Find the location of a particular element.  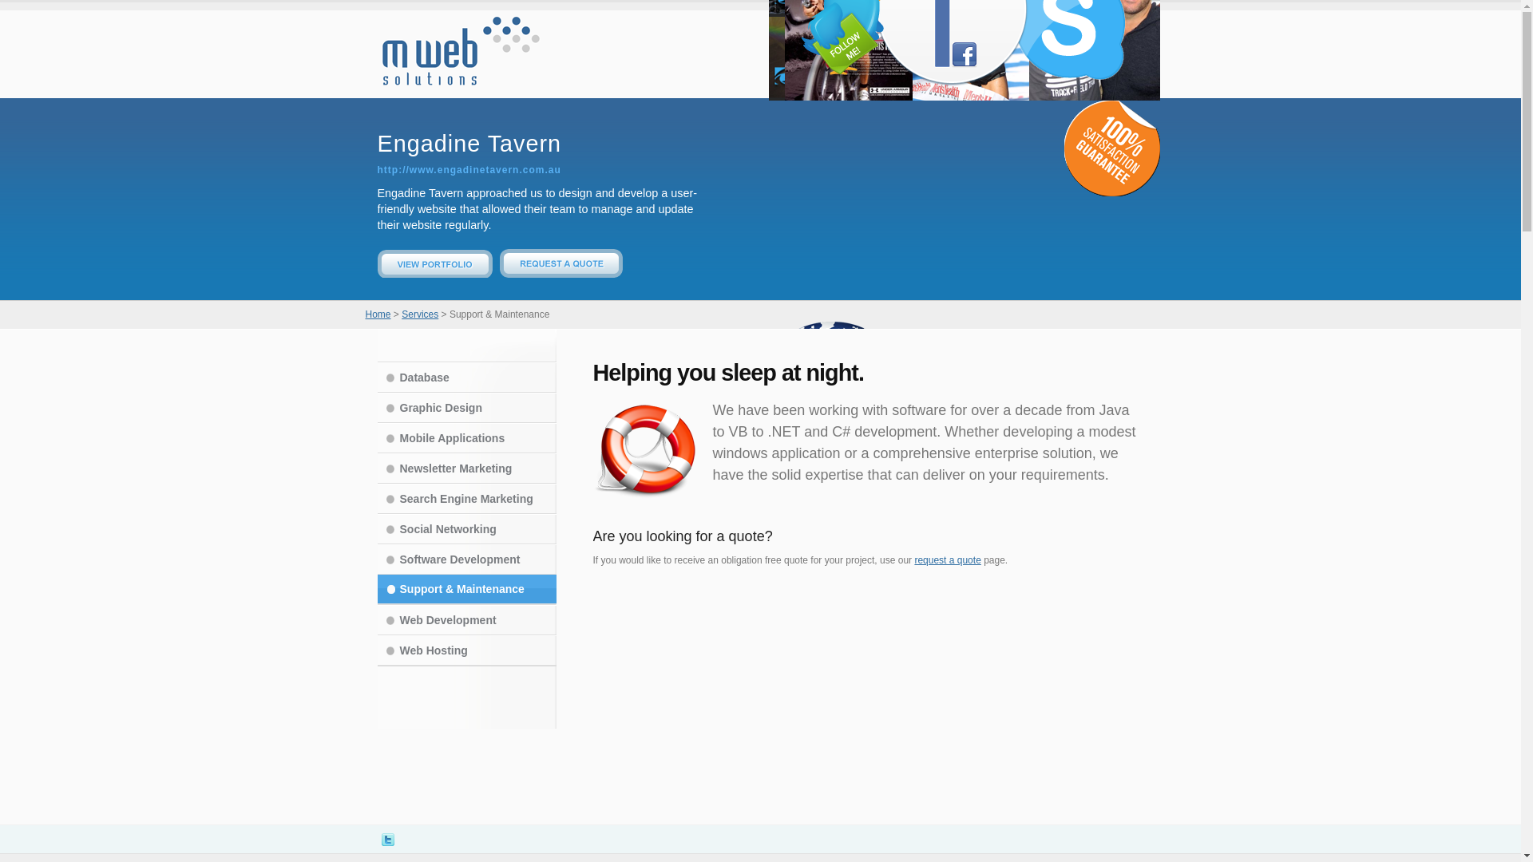

Newsletter Marketing is located at coordinates (466, 469).